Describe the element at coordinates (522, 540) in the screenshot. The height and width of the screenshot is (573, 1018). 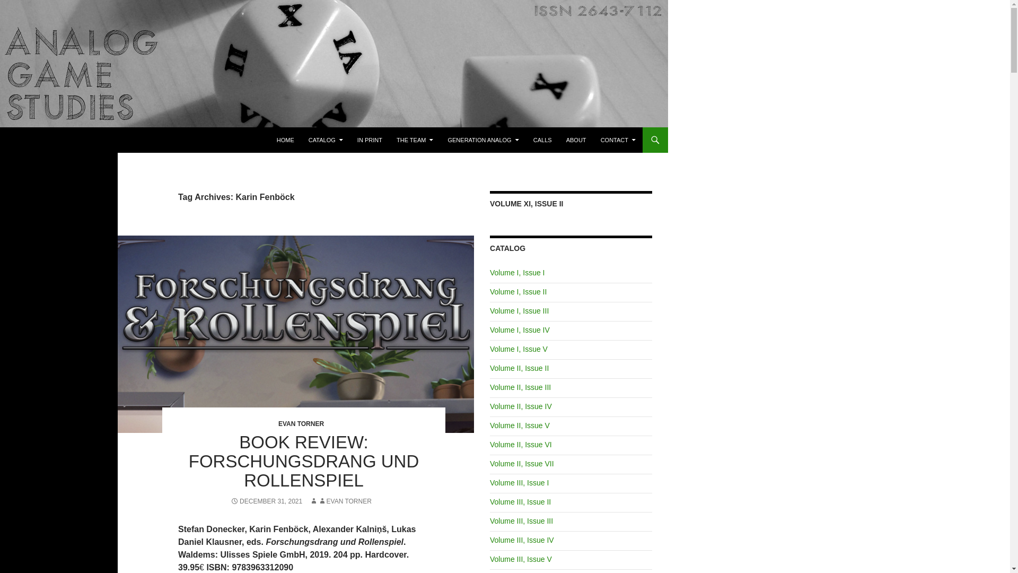
I see `Volume III, Issue IV` at that location.